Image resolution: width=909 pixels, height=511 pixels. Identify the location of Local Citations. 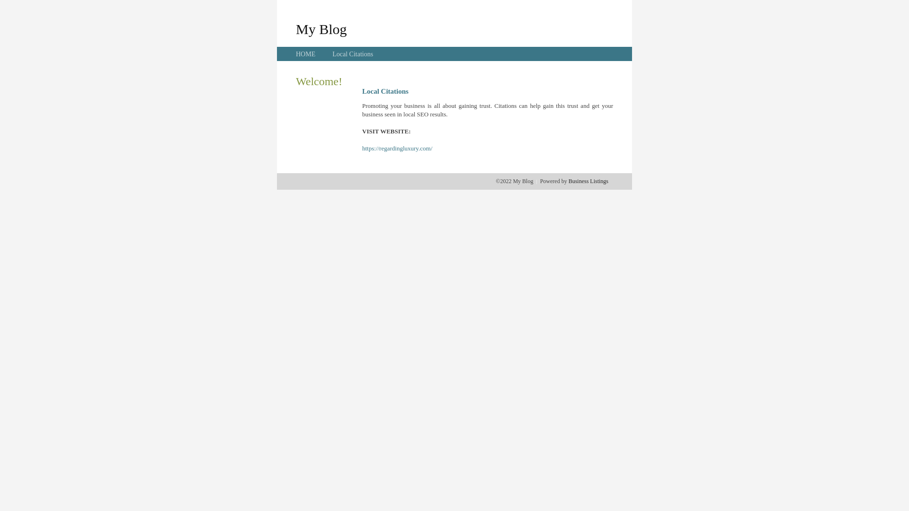
(353, 54).